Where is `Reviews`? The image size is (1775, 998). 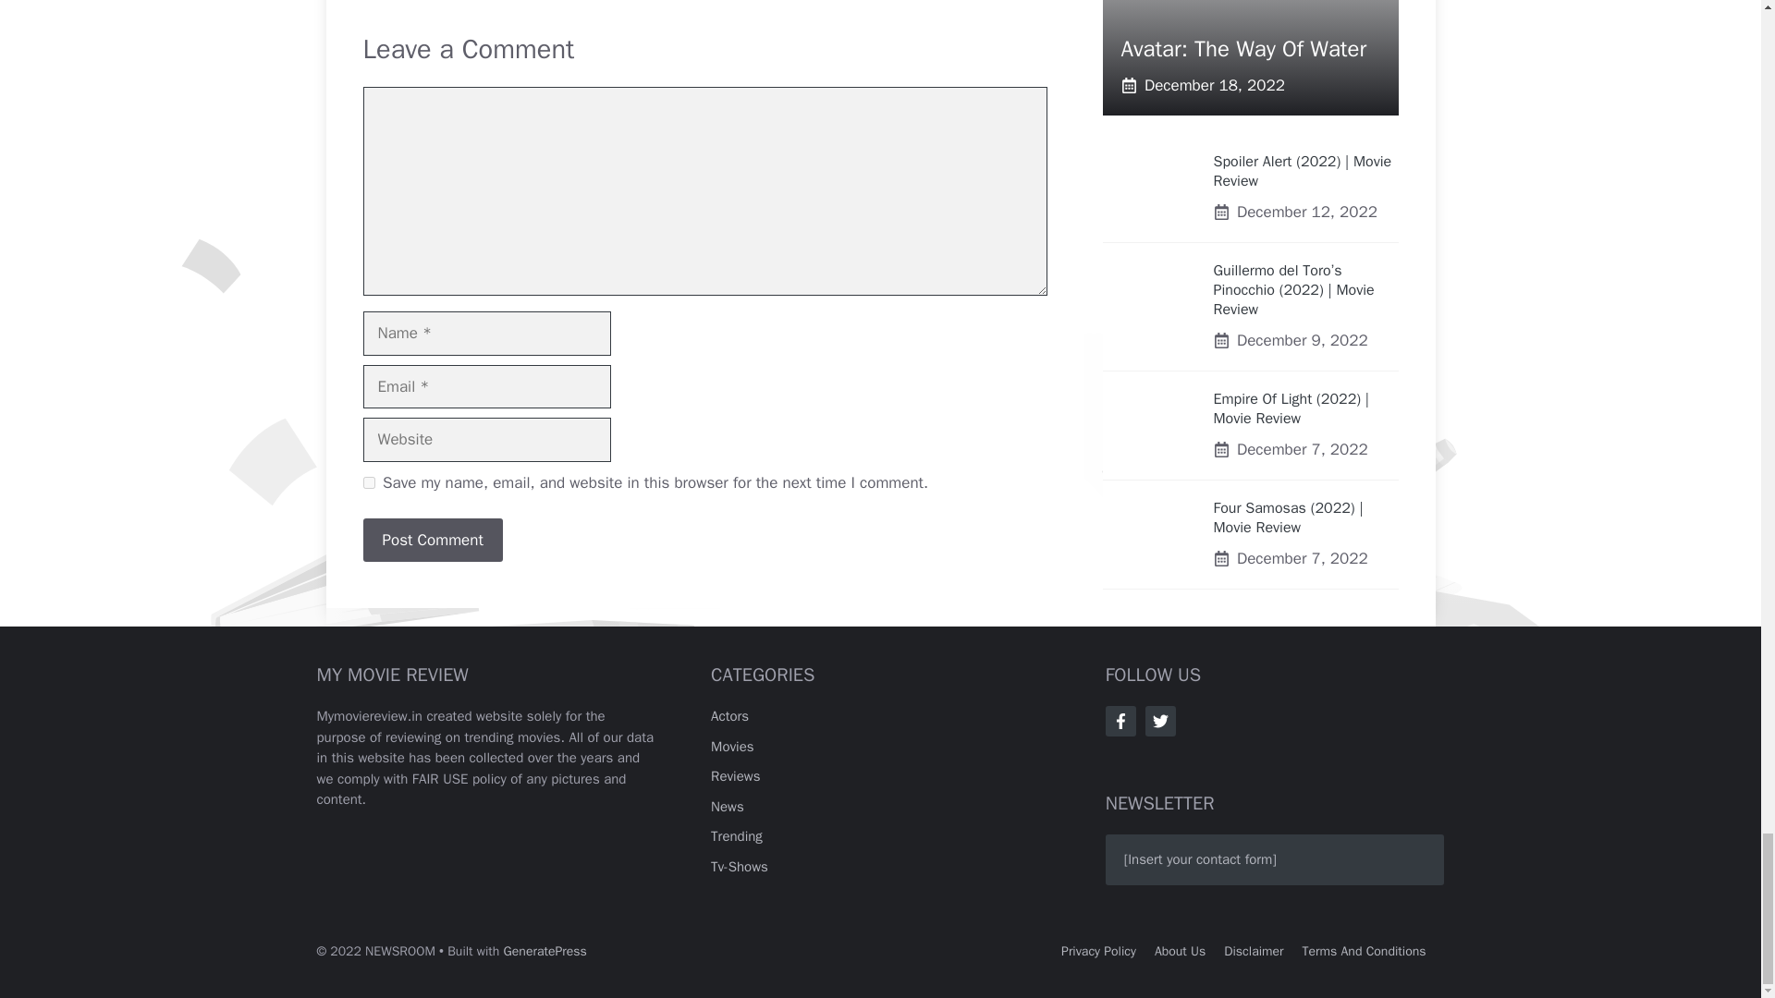 Reviews is located at coordinates (735, 775).